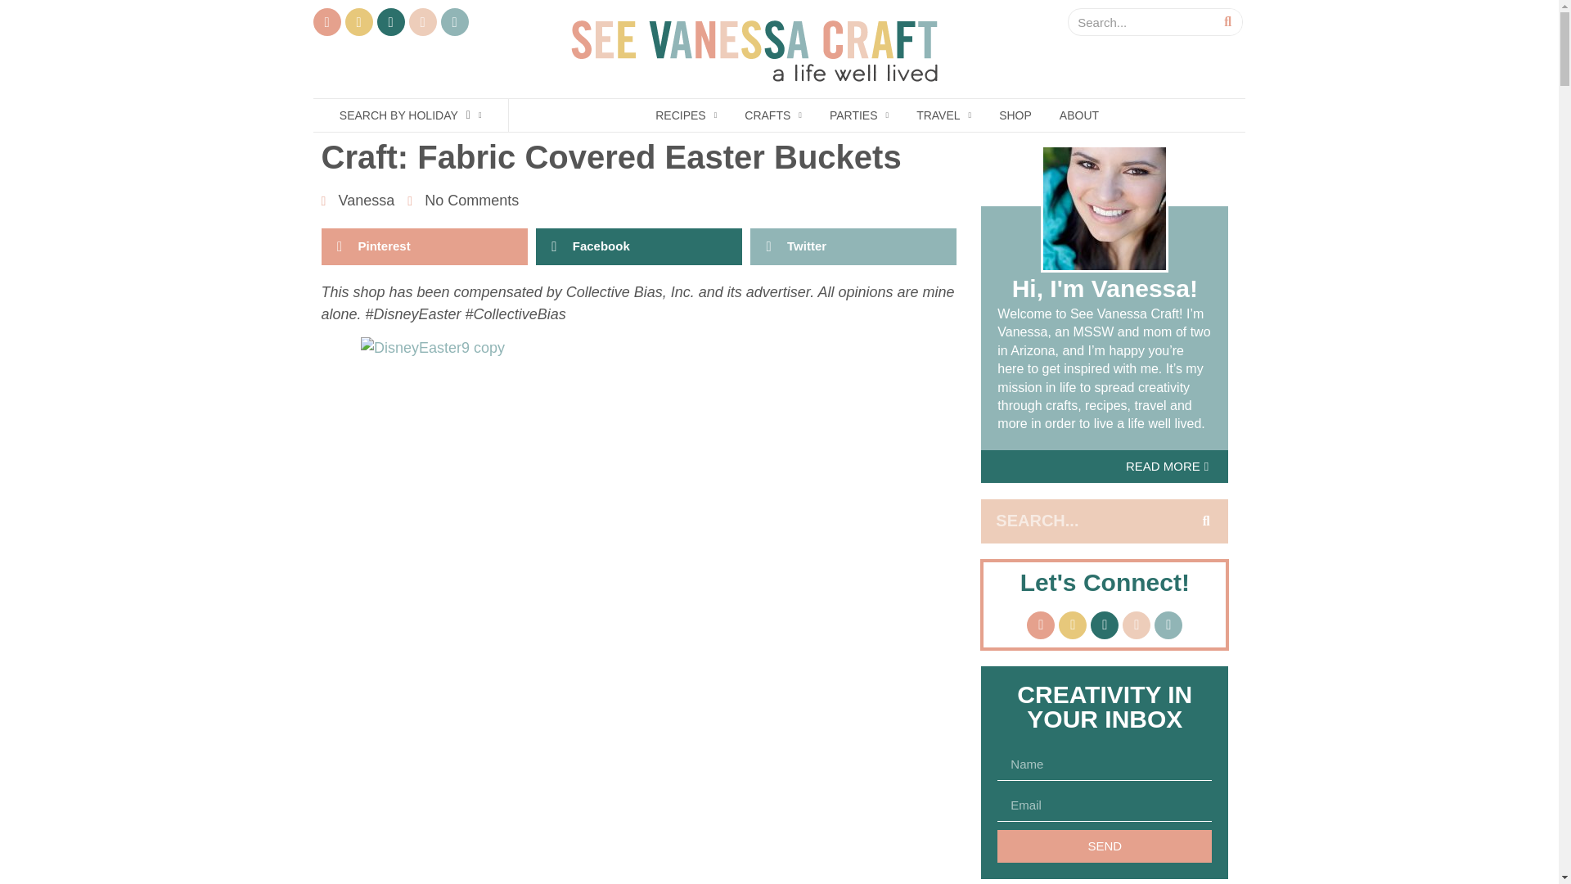  Describe the element at coordinates (1082, 521) in the screenshot. I see `Search` at that location.